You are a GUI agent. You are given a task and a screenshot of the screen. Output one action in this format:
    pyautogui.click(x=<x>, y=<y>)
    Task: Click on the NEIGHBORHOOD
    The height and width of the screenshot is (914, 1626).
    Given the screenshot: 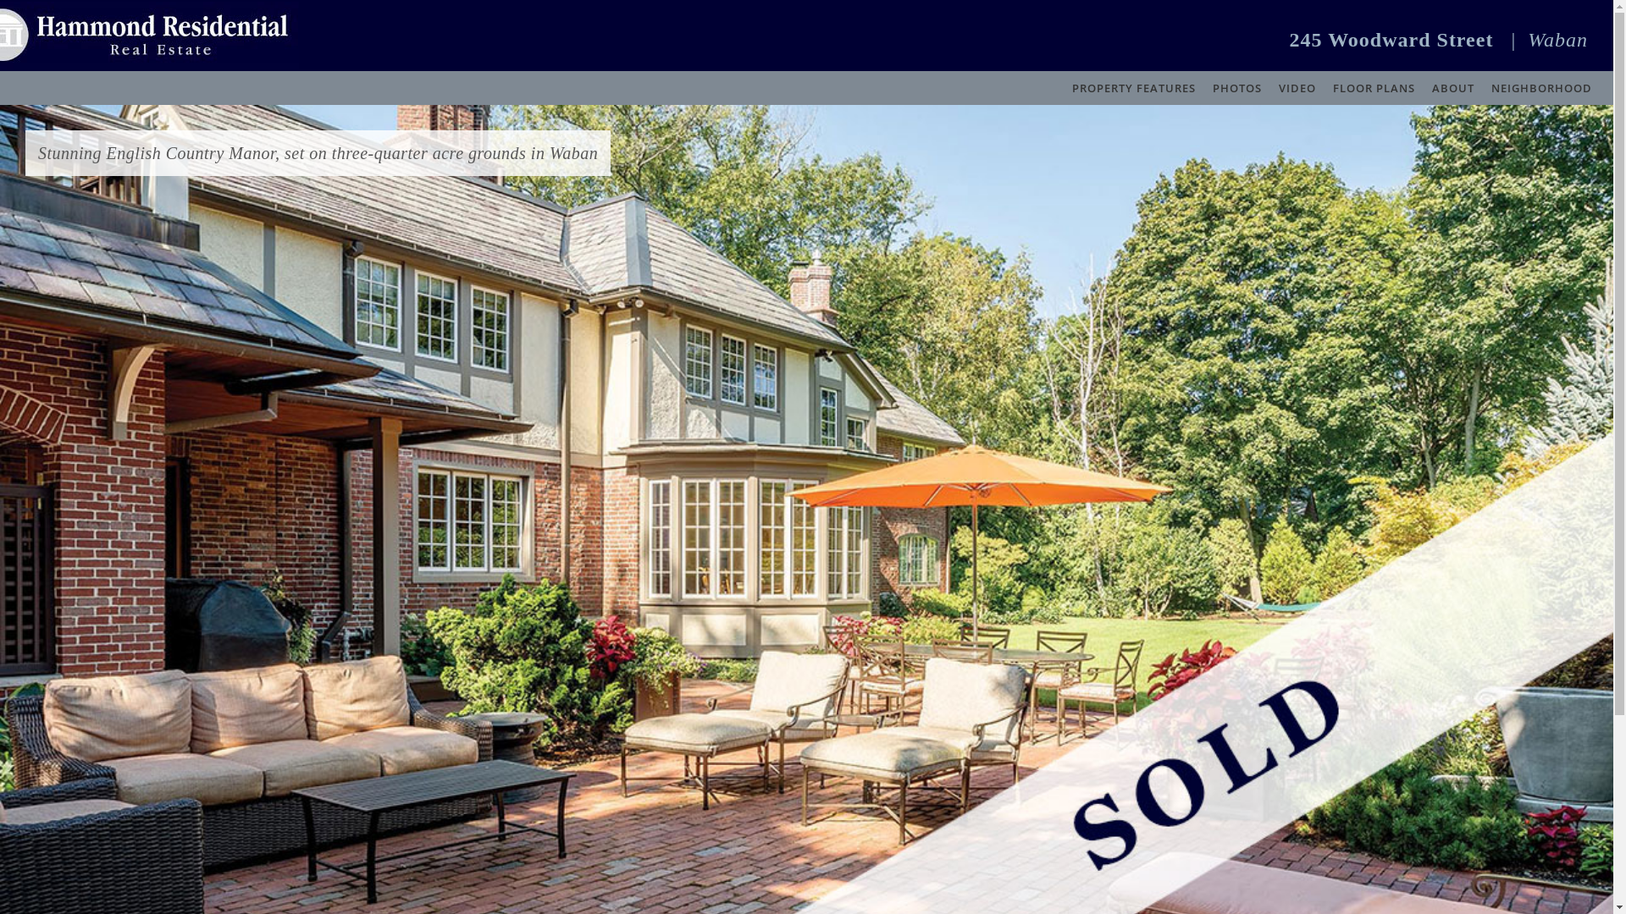 What is the action you would take?
    pyautogui.click(x=1541, y=88)
    